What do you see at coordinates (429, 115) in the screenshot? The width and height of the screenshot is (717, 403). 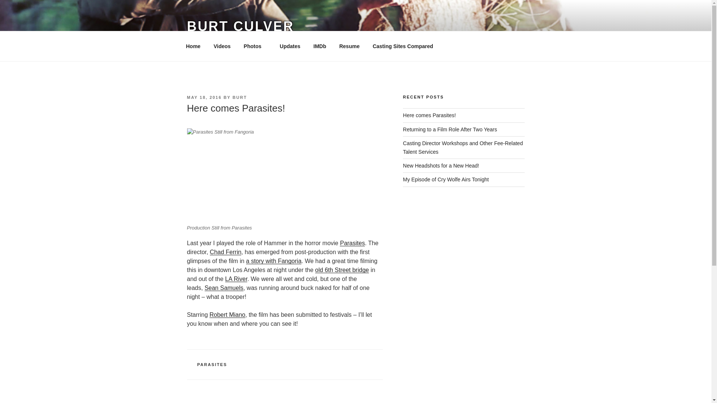 I see `Here comes Parasites!` at bounding box center [429, 115].